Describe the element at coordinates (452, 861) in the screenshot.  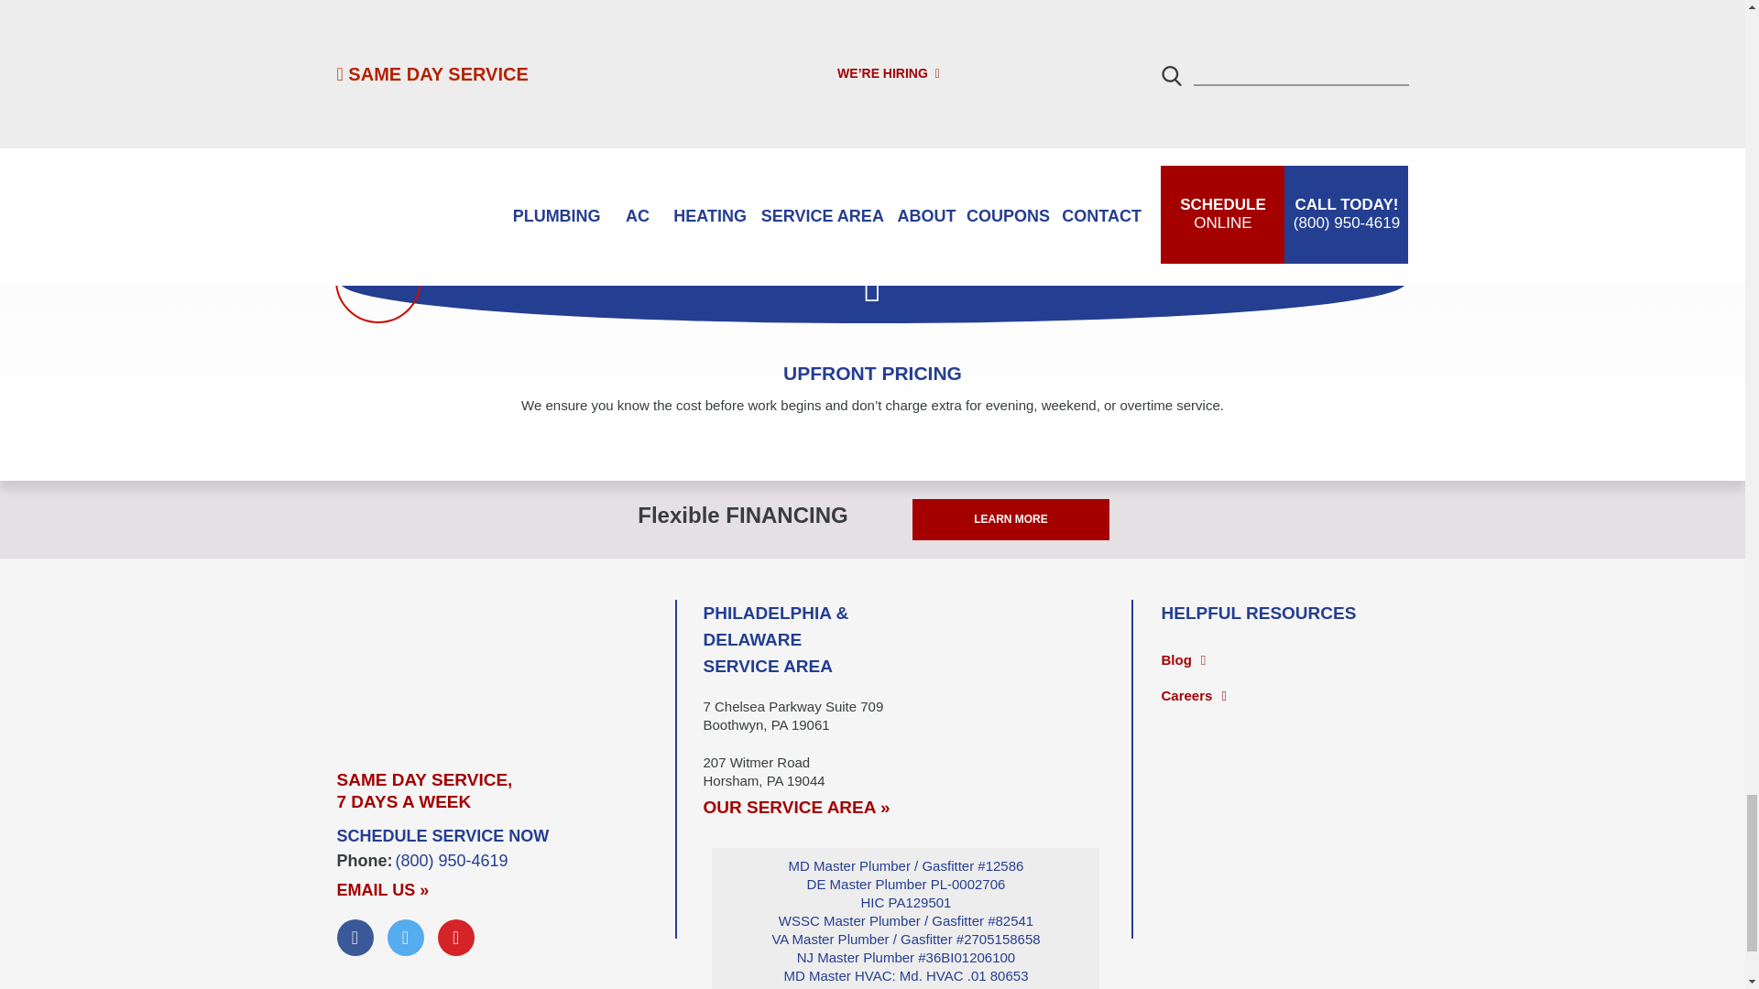
I see `Phone Number` at that location.